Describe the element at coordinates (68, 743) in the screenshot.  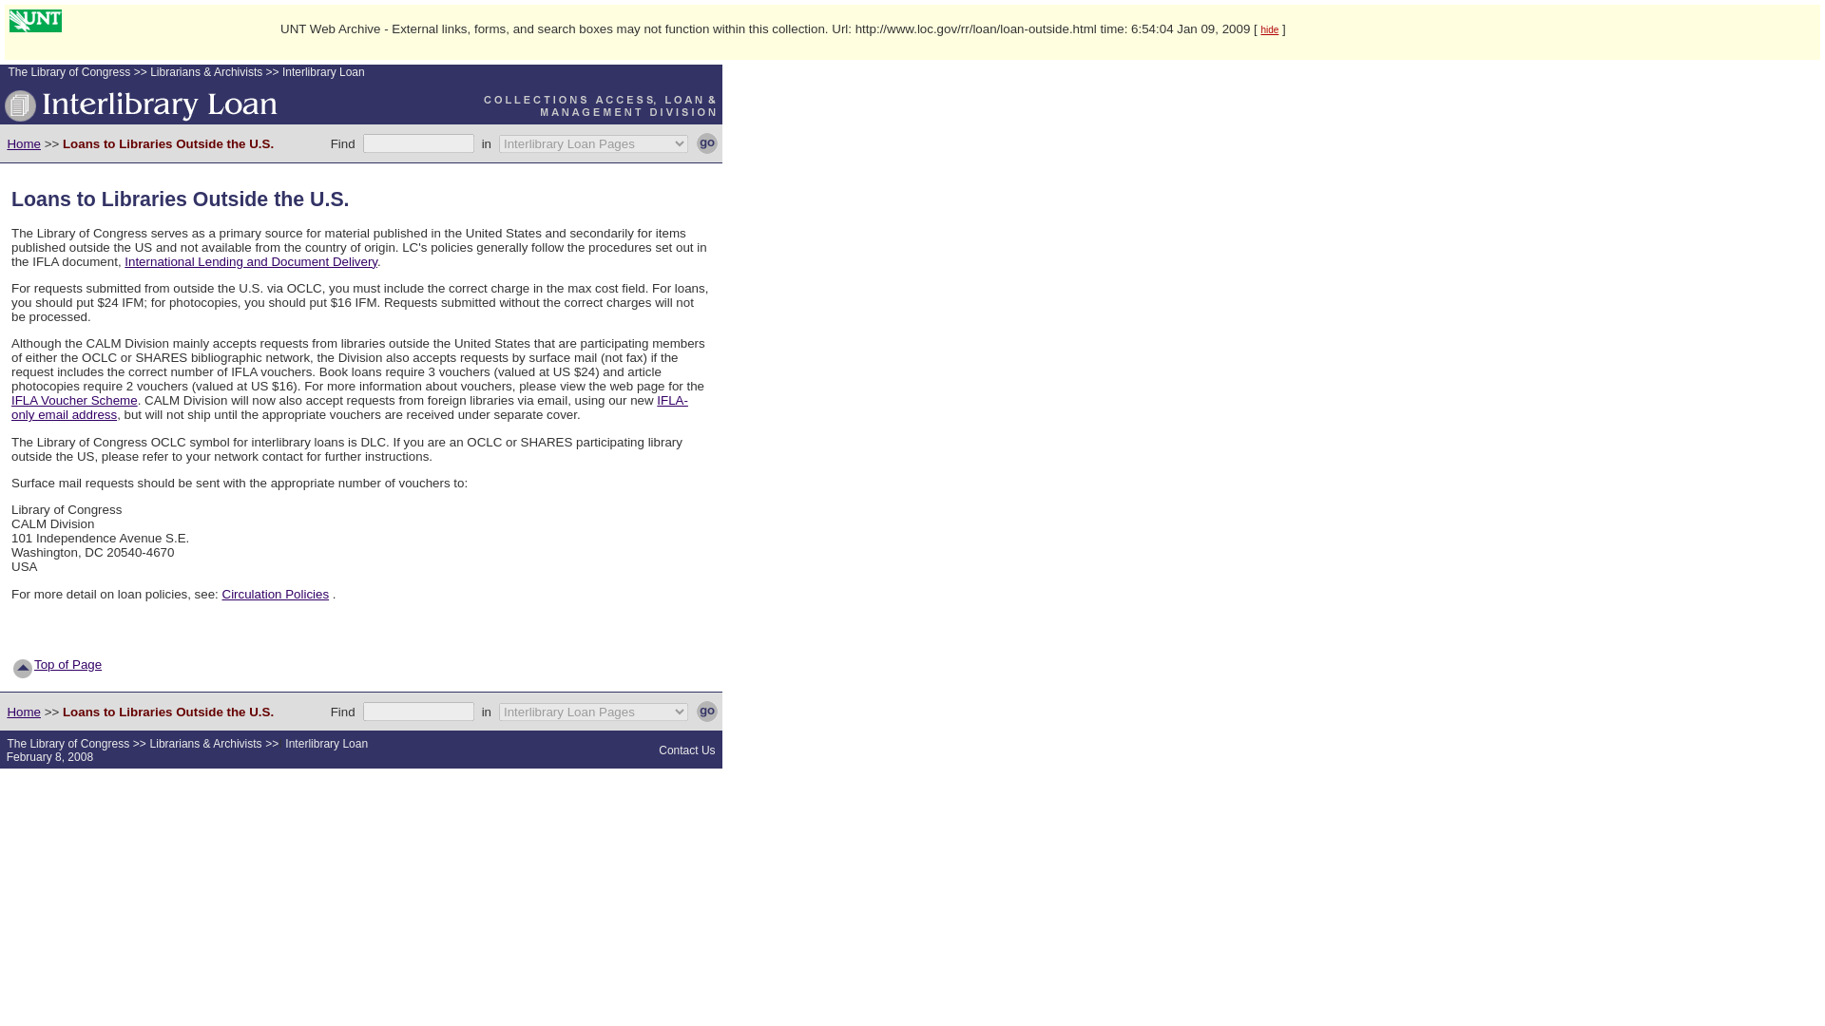
I see `The Library of Congress` at that location.